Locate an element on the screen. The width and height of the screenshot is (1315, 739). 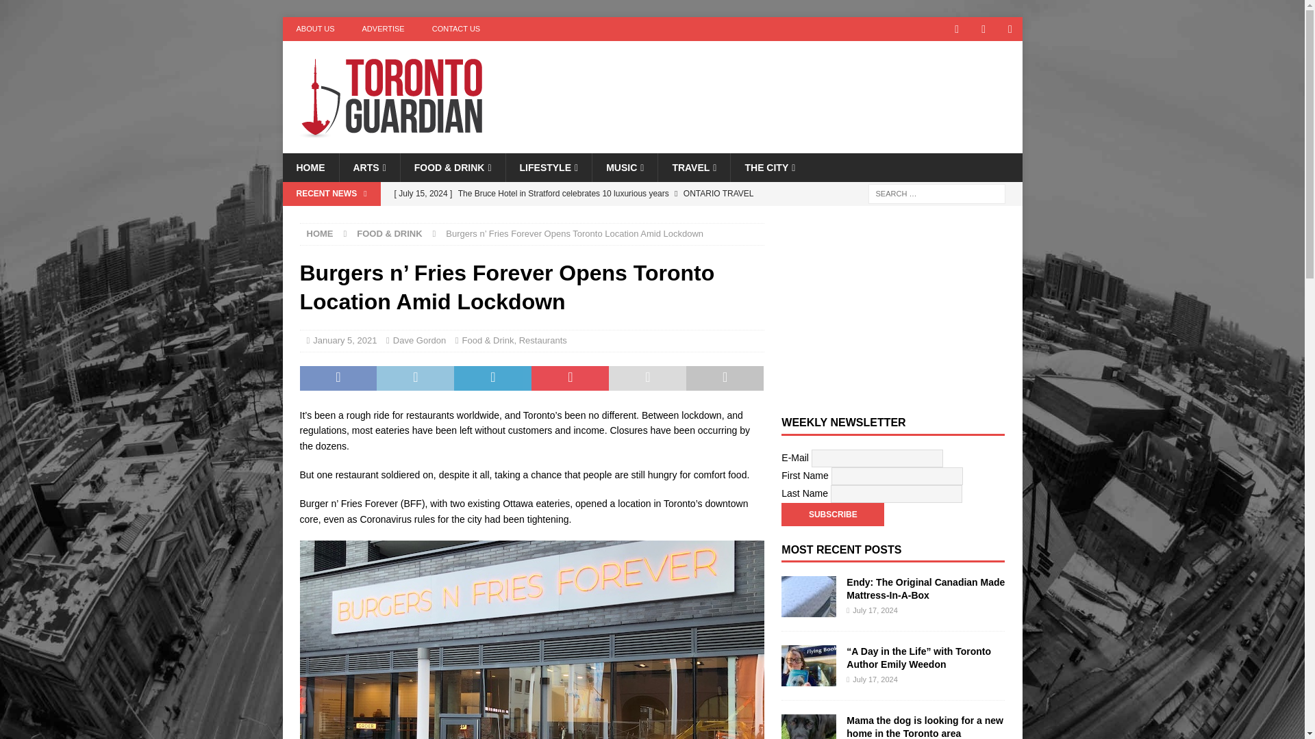
ADVERTISE is located at coordinates (383, 29).